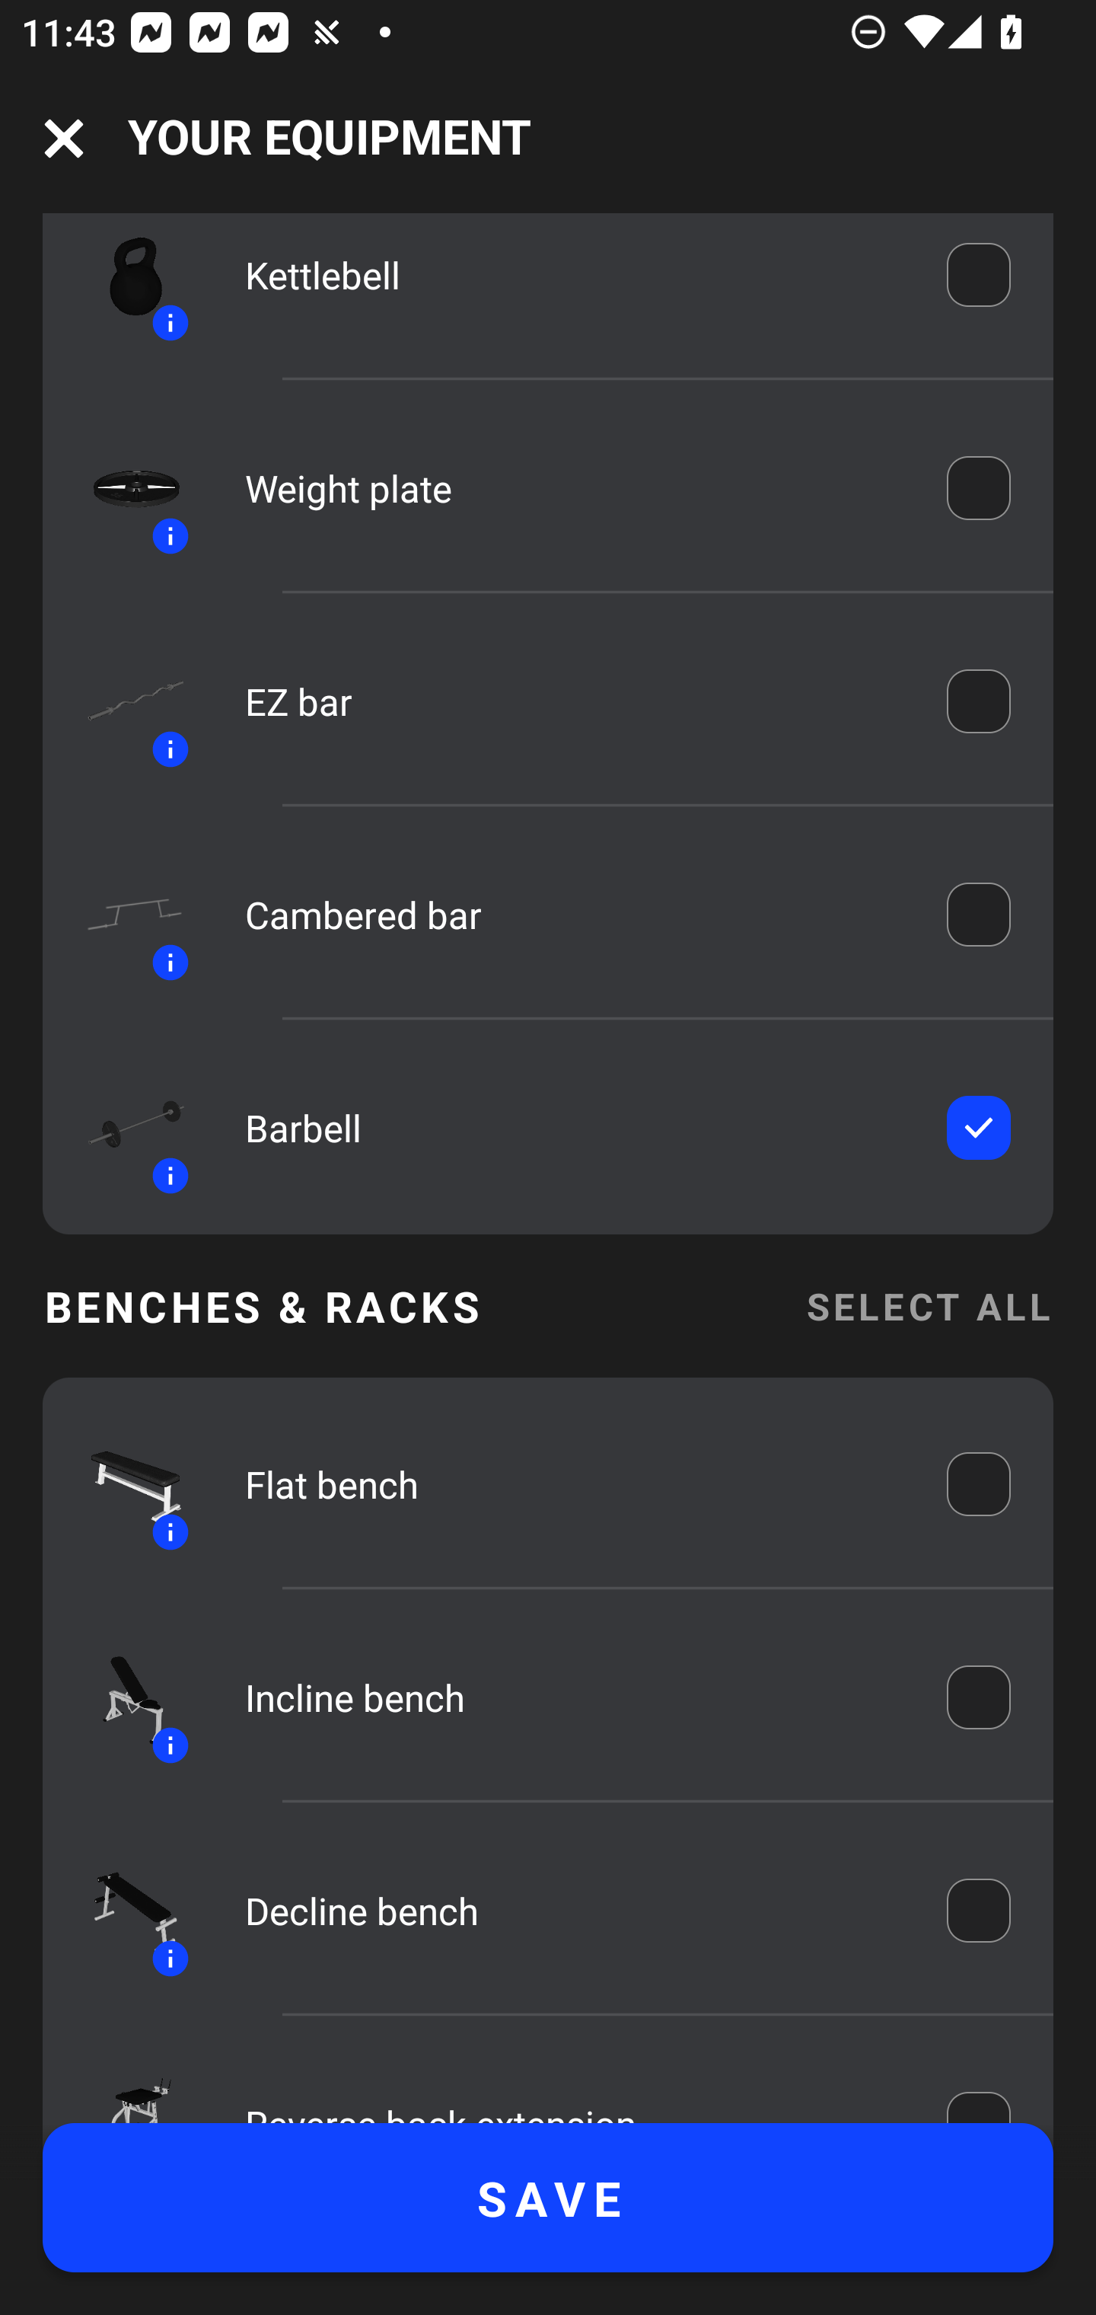 The width and height of the screenshot is (1096, 2315). What do you see at coordinates (123, 283) in the screenshot?
I see `Equipment icon Information icon` at bounding box center [123, 283].